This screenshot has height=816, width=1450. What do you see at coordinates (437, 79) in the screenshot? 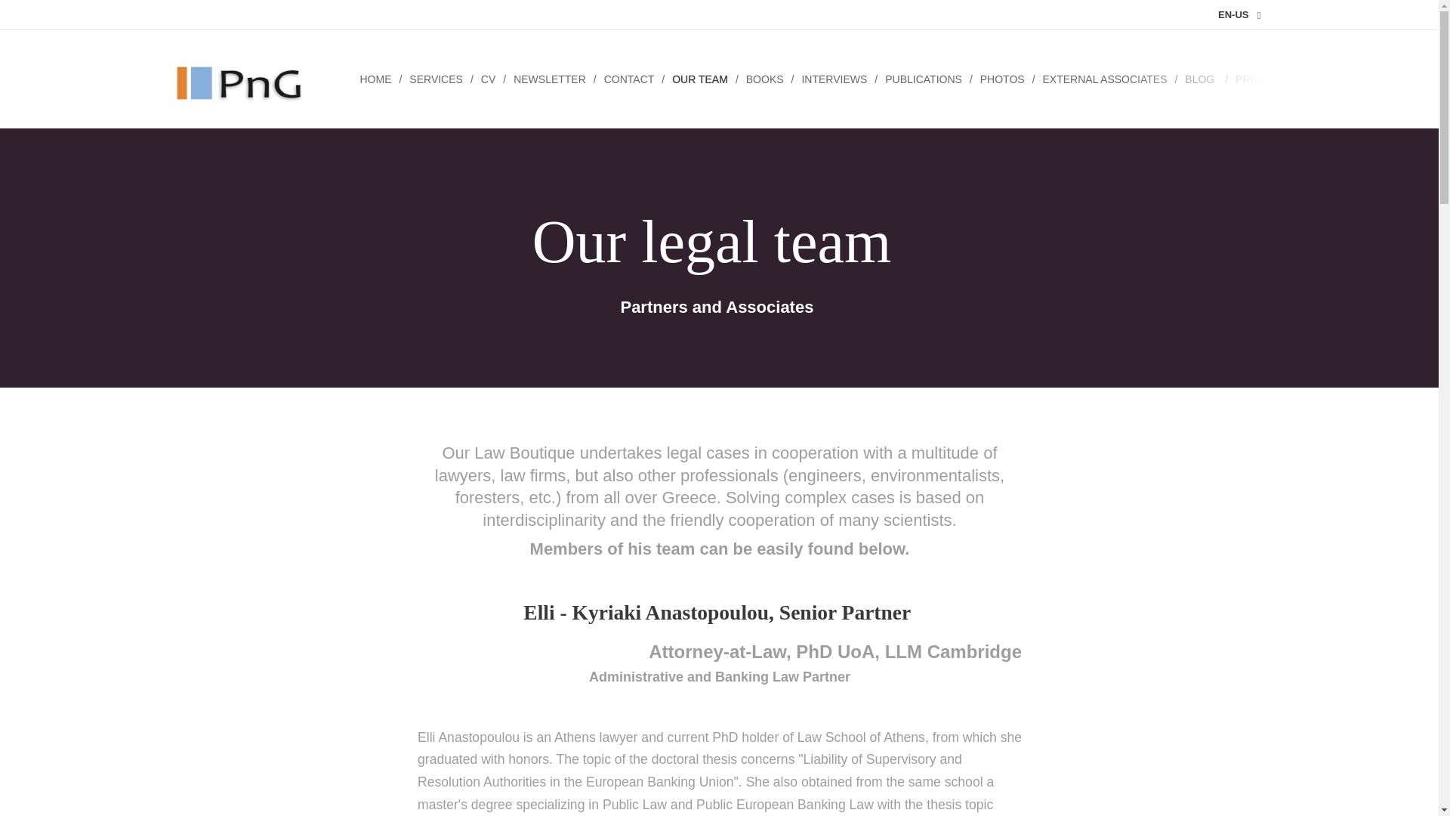
I see `SERVICES` at bounding box center [437, 79].